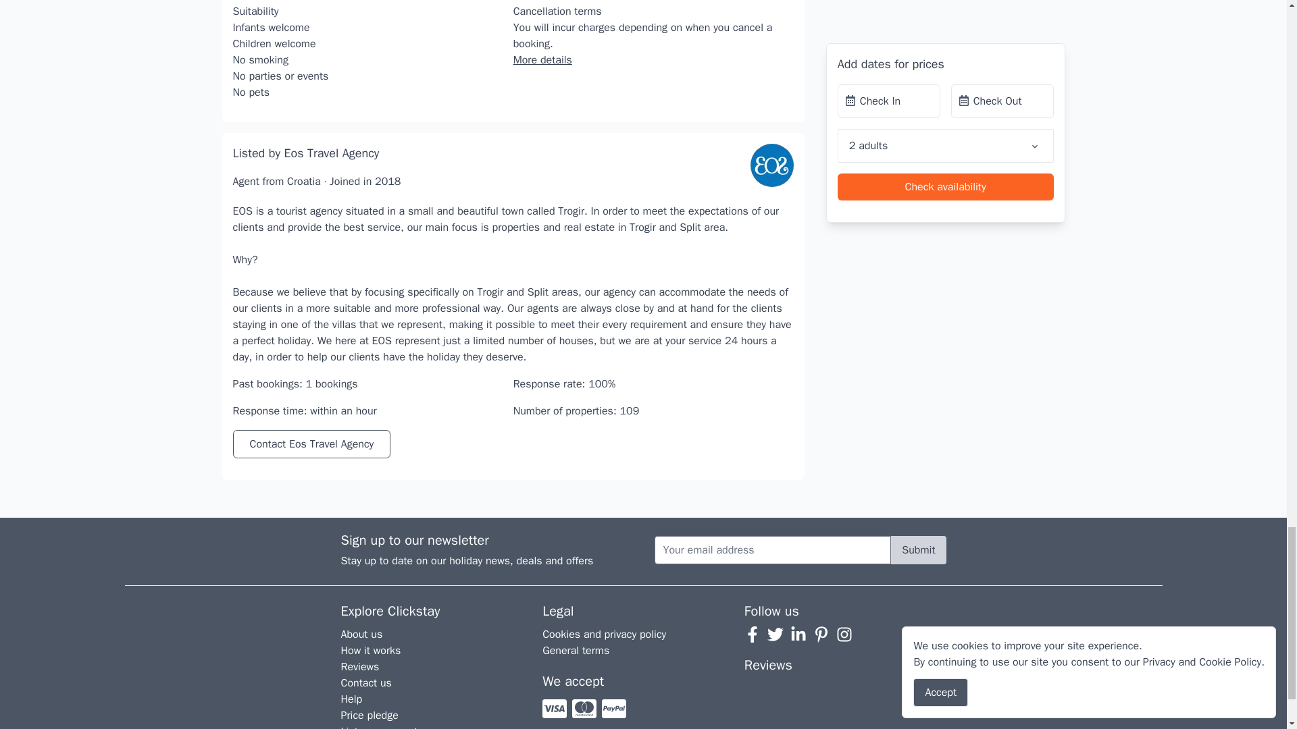 This screenshot has width=1297, height=729. Describe the element at coordinates (351, 699) in the screenshot. I see `Help` at that location.